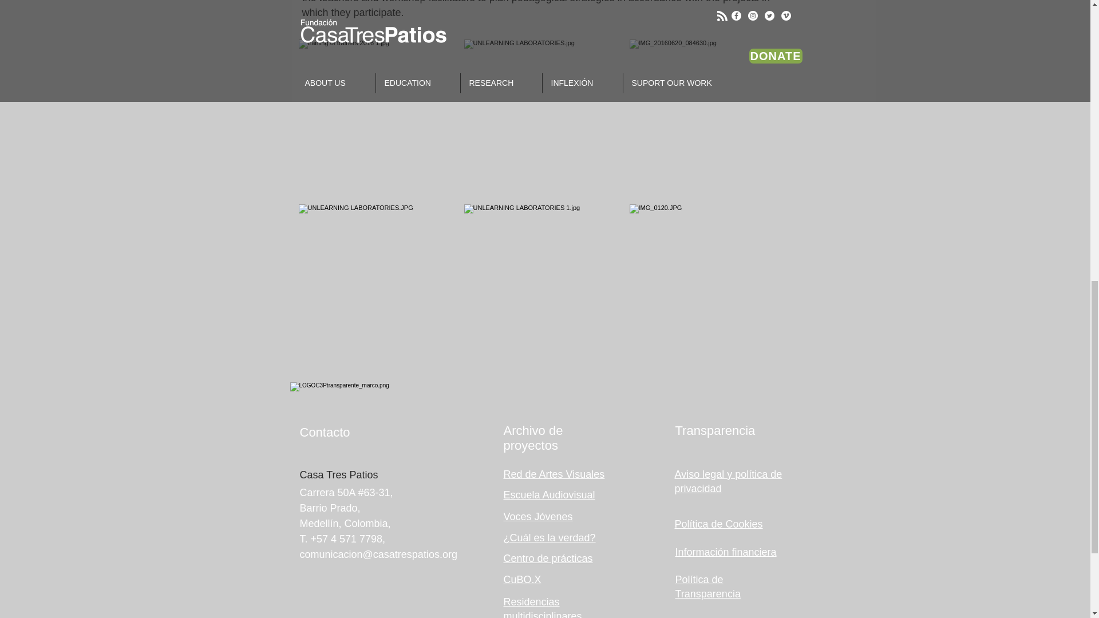  I want to click on C3P blanco.png, so click(369, 404).